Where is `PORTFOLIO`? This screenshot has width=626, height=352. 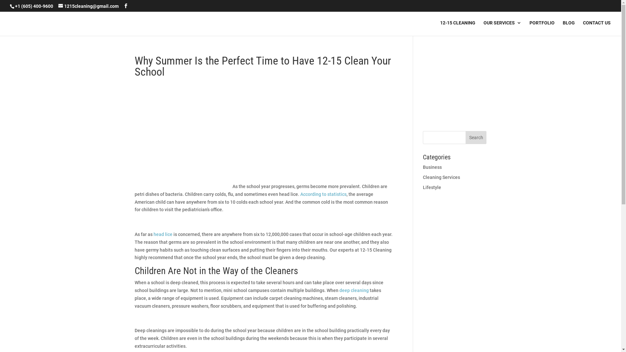
PORTFOLIO is located at coordinates (542, 28).